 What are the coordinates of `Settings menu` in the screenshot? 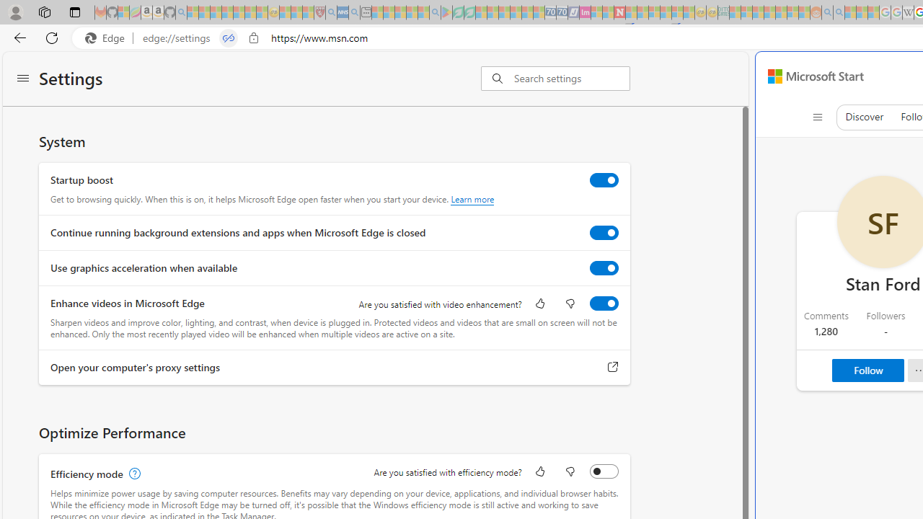 It's located at (23, 79).